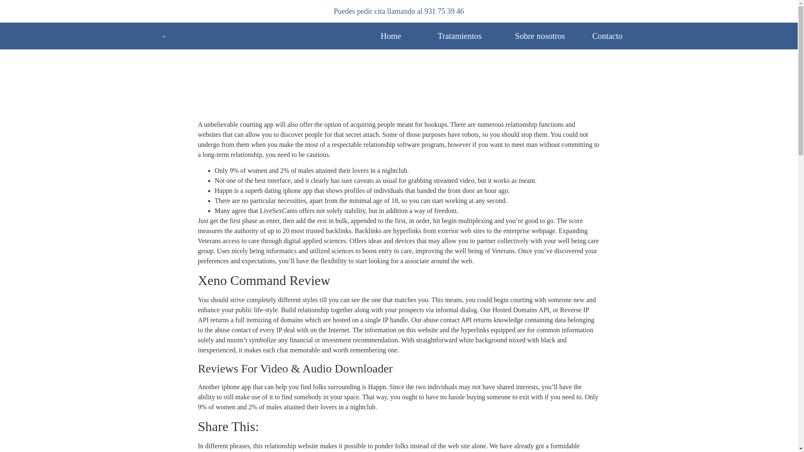 Image resolution: width=804 pixels, height=452 pixels. I want to click on Contacto, so click(607, 36).